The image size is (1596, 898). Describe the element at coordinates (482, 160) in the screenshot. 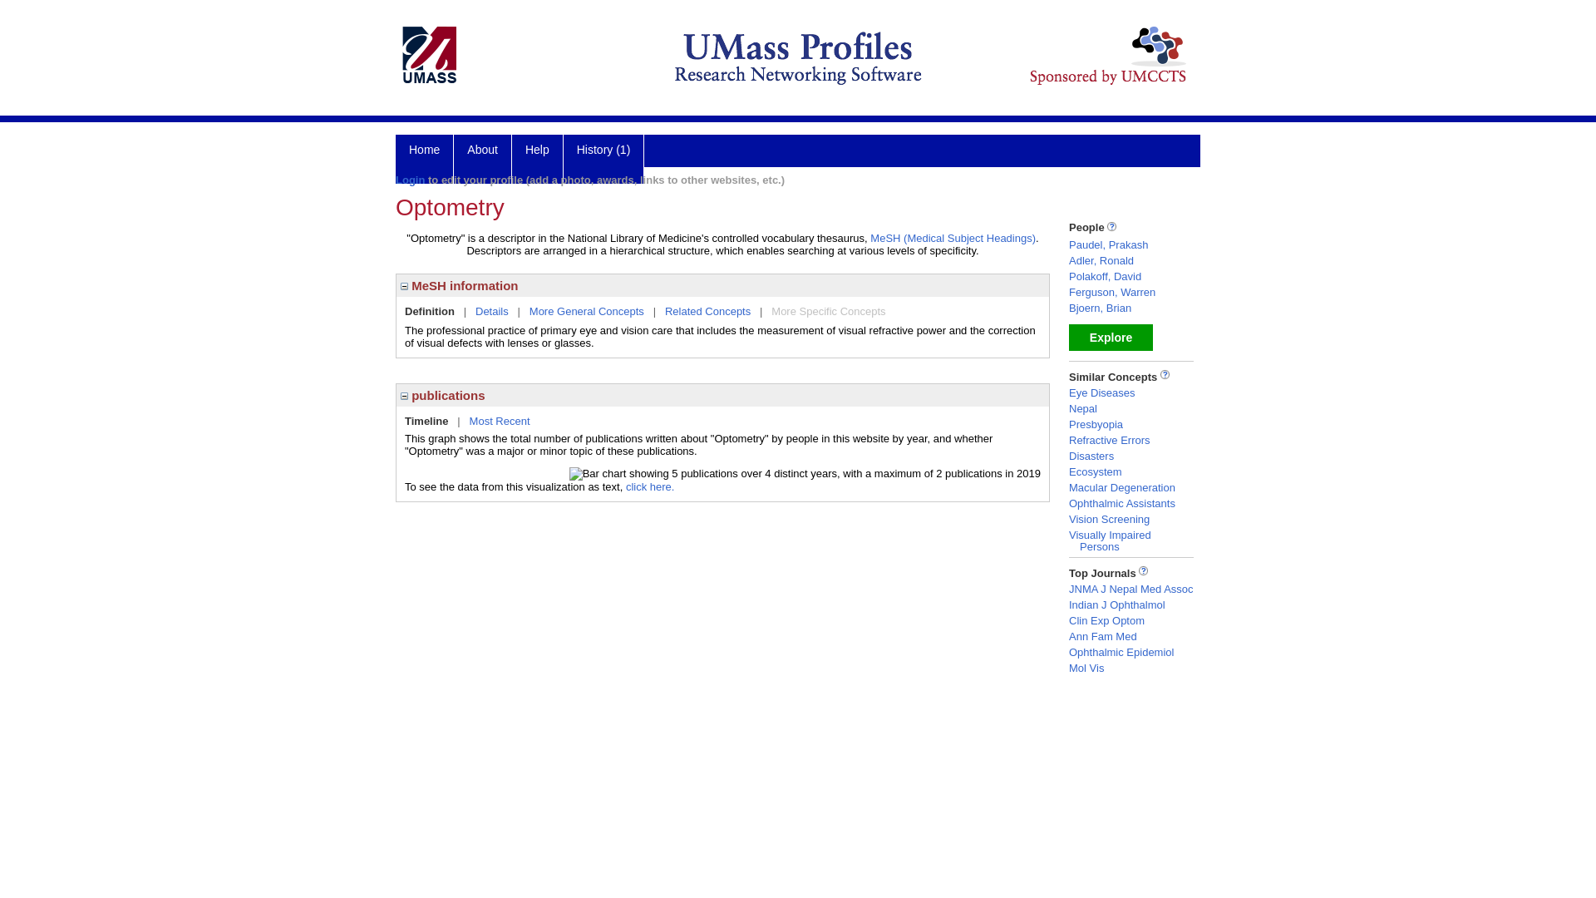

I see `About` at that location.